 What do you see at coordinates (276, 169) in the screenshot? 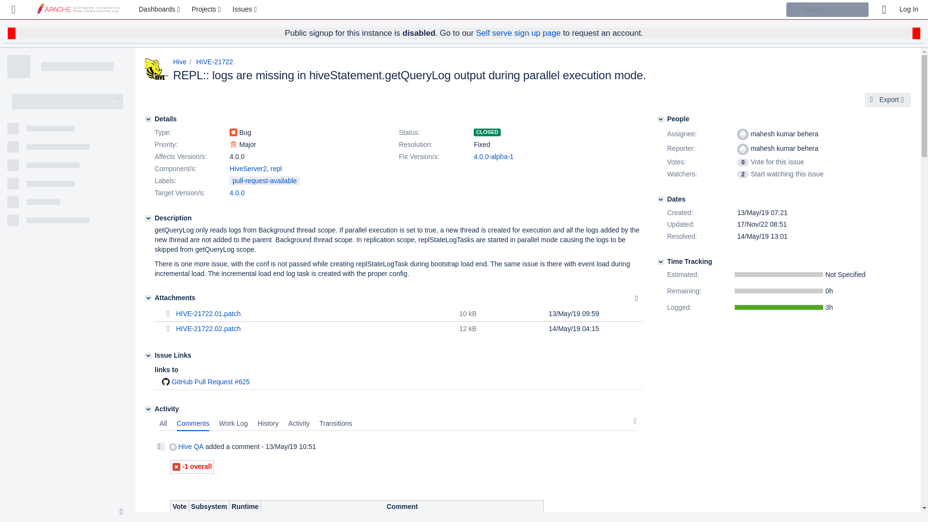
I see `repl` at bounding box center [276, 169].